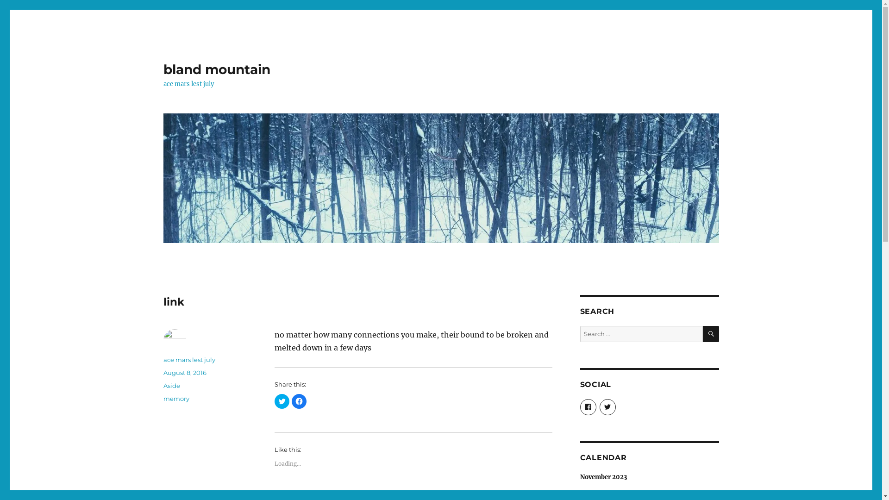 This screenshot has width=889, height=500. Describe the element at coordinates (176, 399) in the screenshot. I see `memory` at that location.